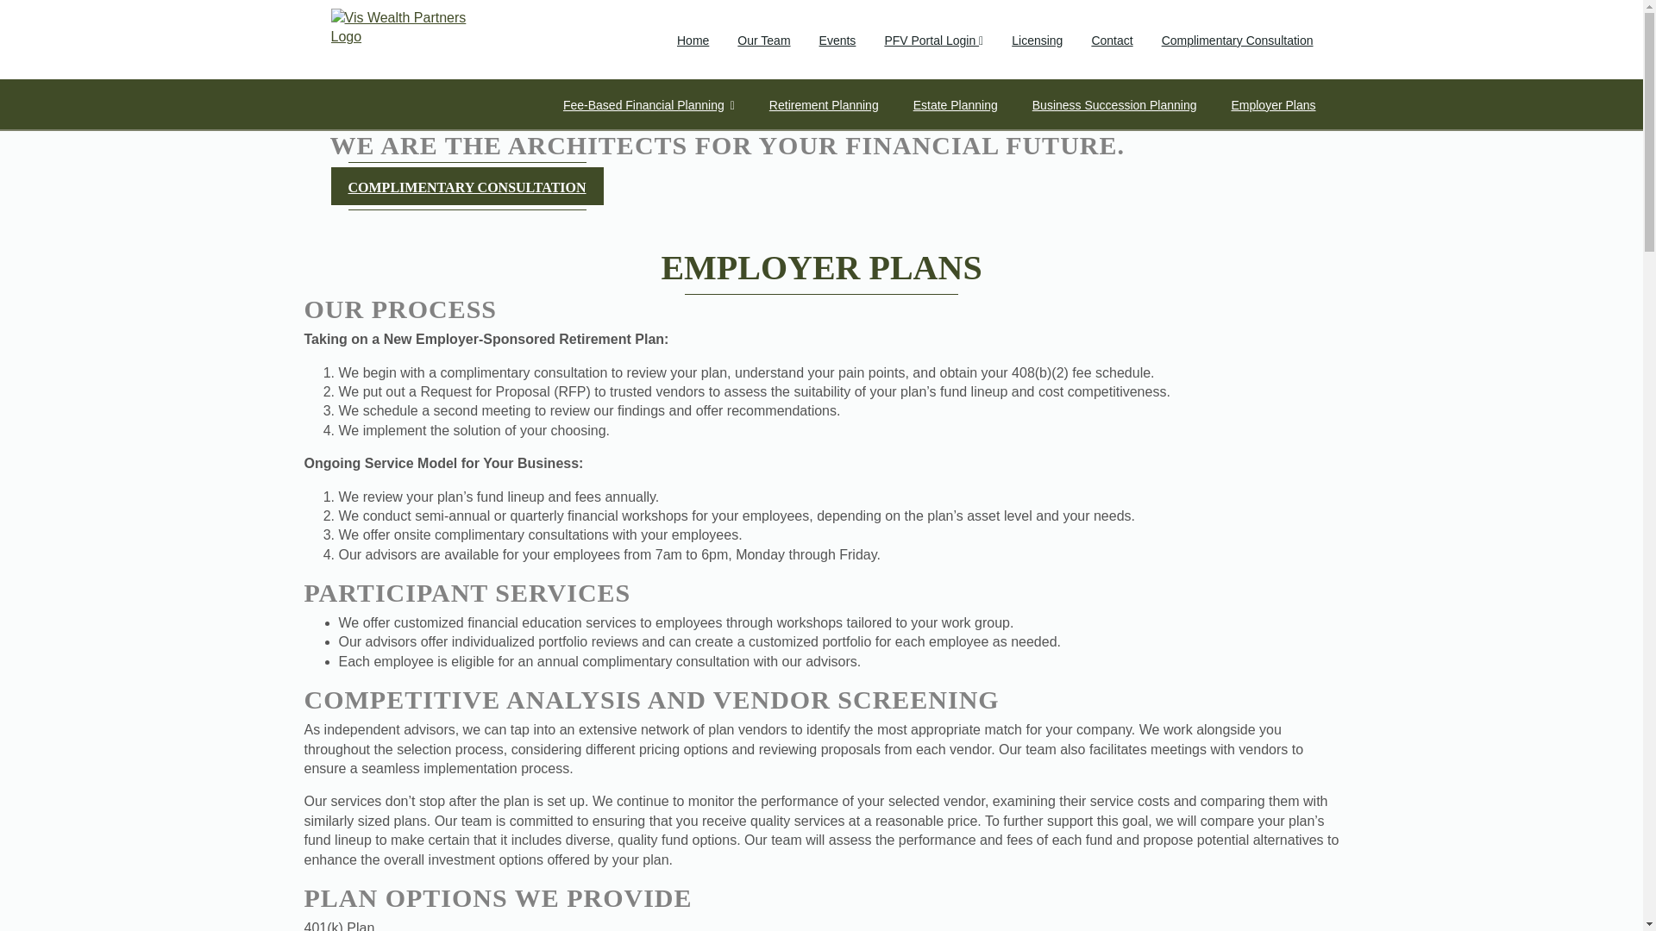  Describe the element at coordinates (933, 40) in the screenshot. I see `PFV Portal Login` at that location.